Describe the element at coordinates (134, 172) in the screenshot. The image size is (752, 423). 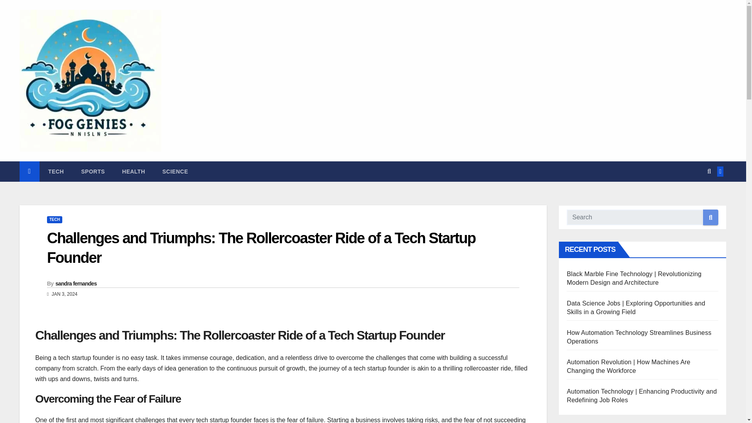
I see `Health` at that location.